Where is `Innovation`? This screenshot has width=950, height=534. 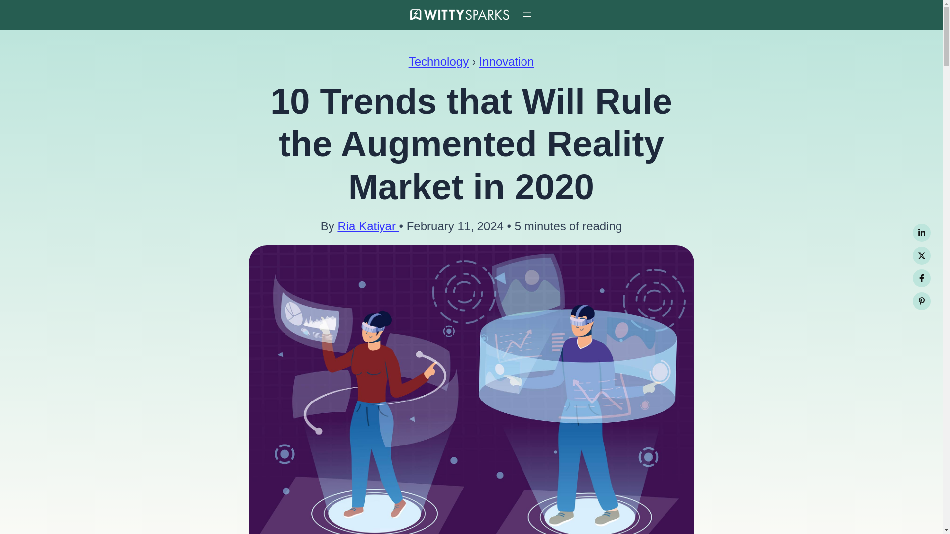 Innovation is located at coordinates (506, 61).